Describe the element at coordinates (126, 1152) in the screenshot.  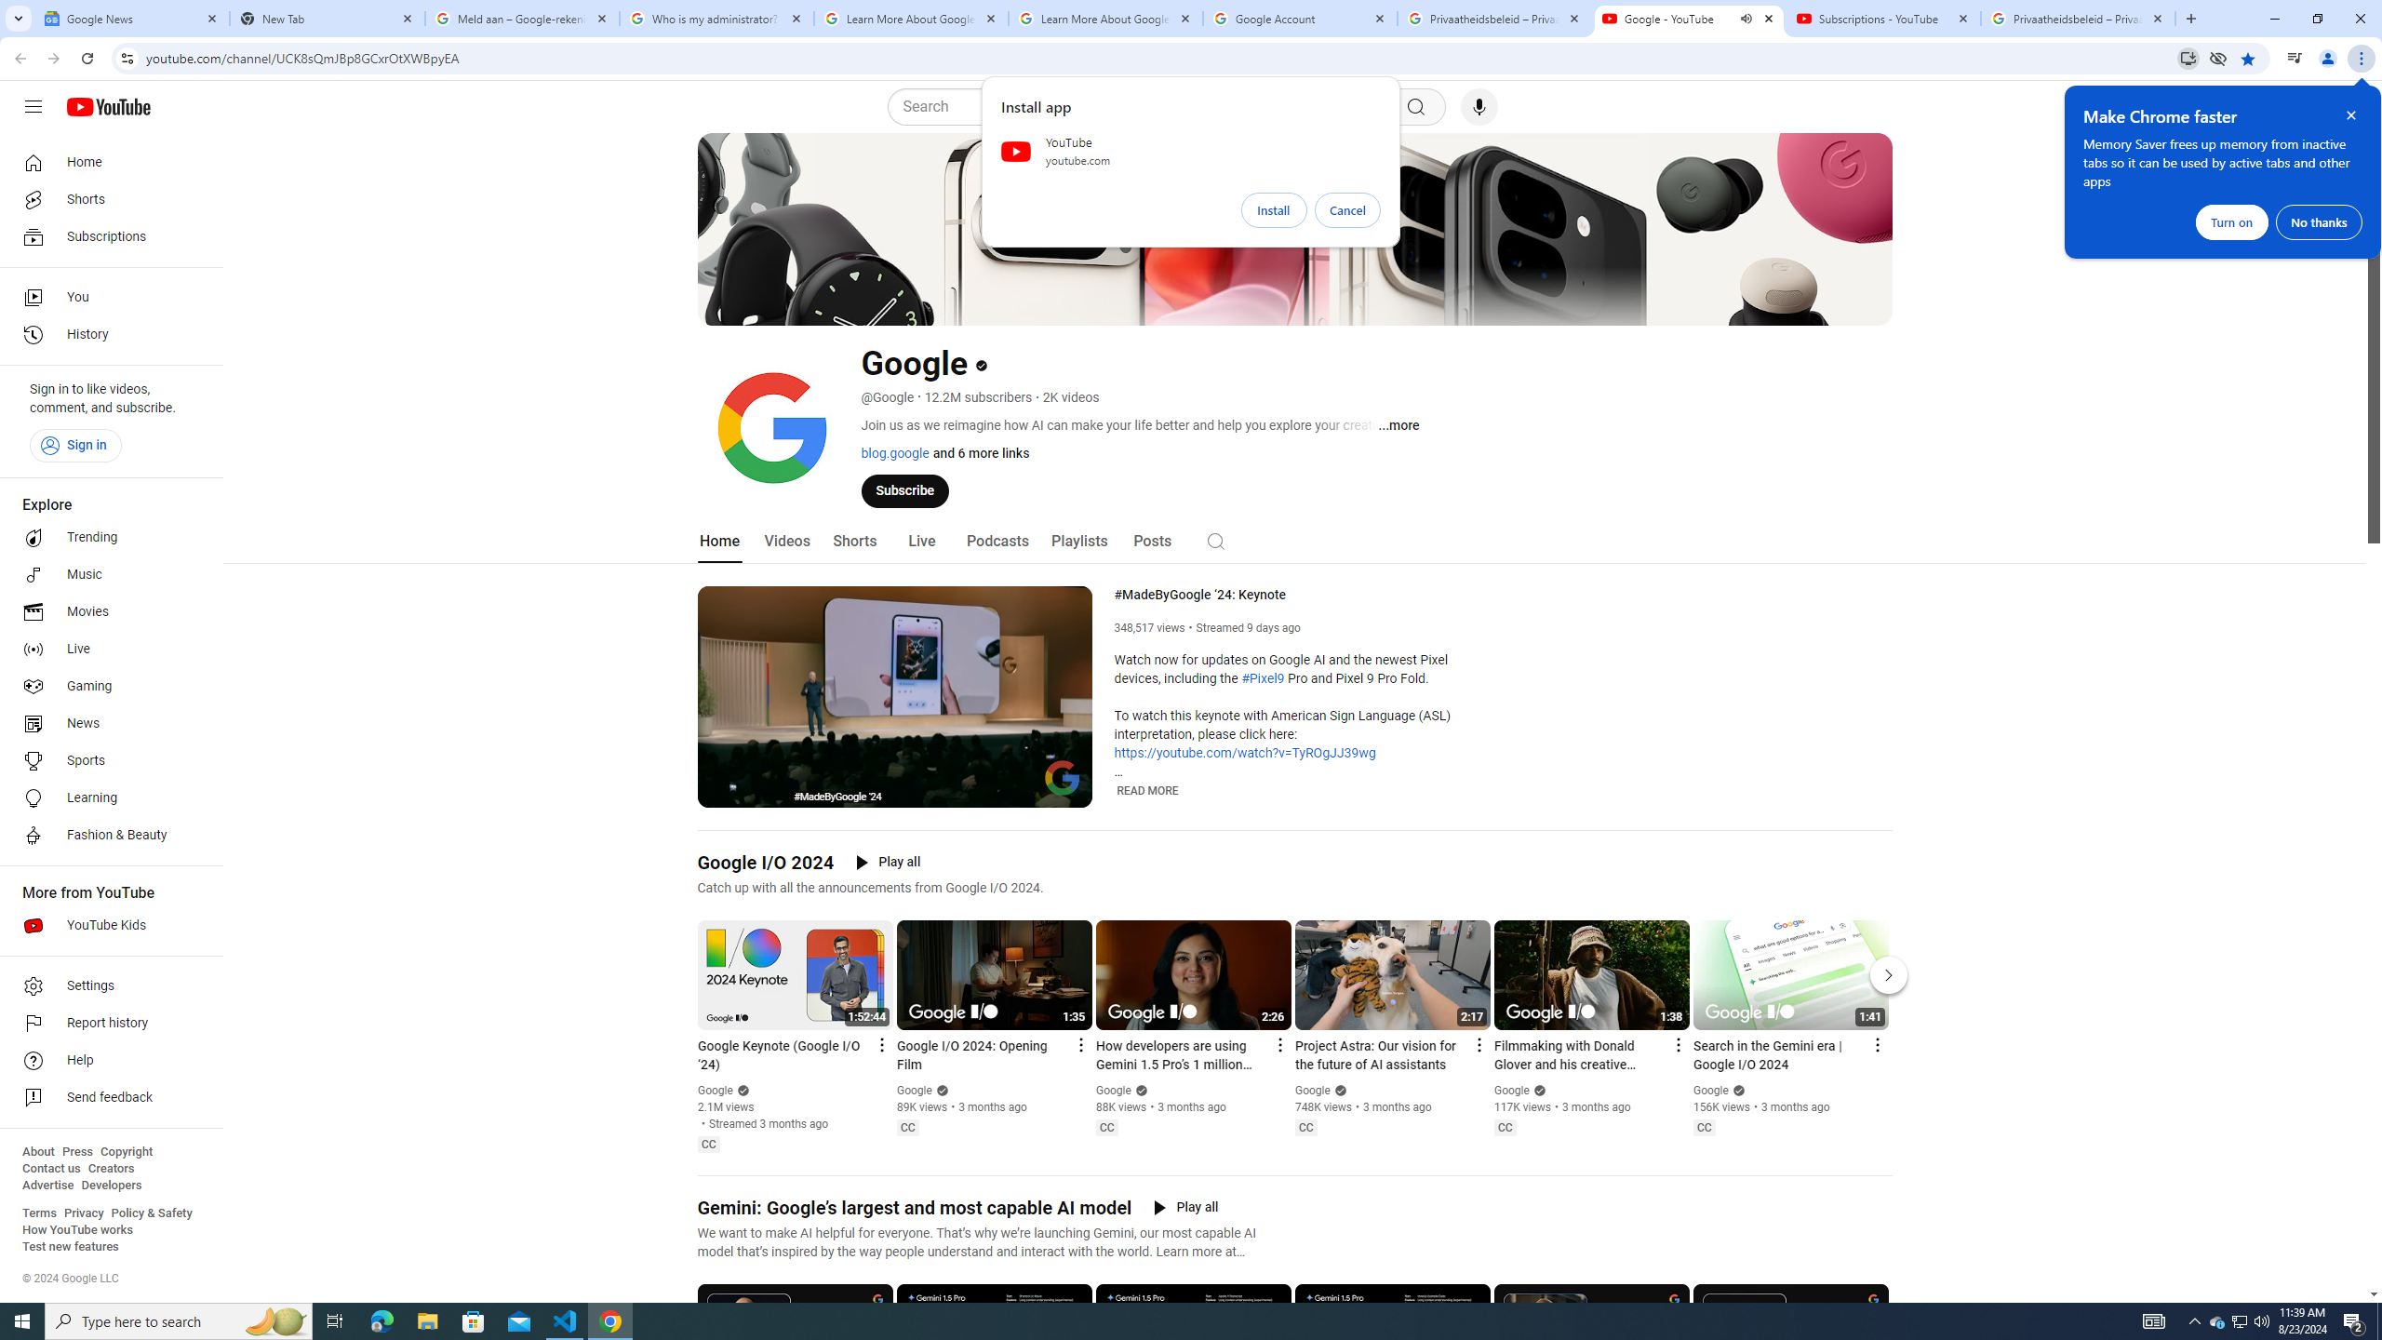
I see `Copyright` at that location.